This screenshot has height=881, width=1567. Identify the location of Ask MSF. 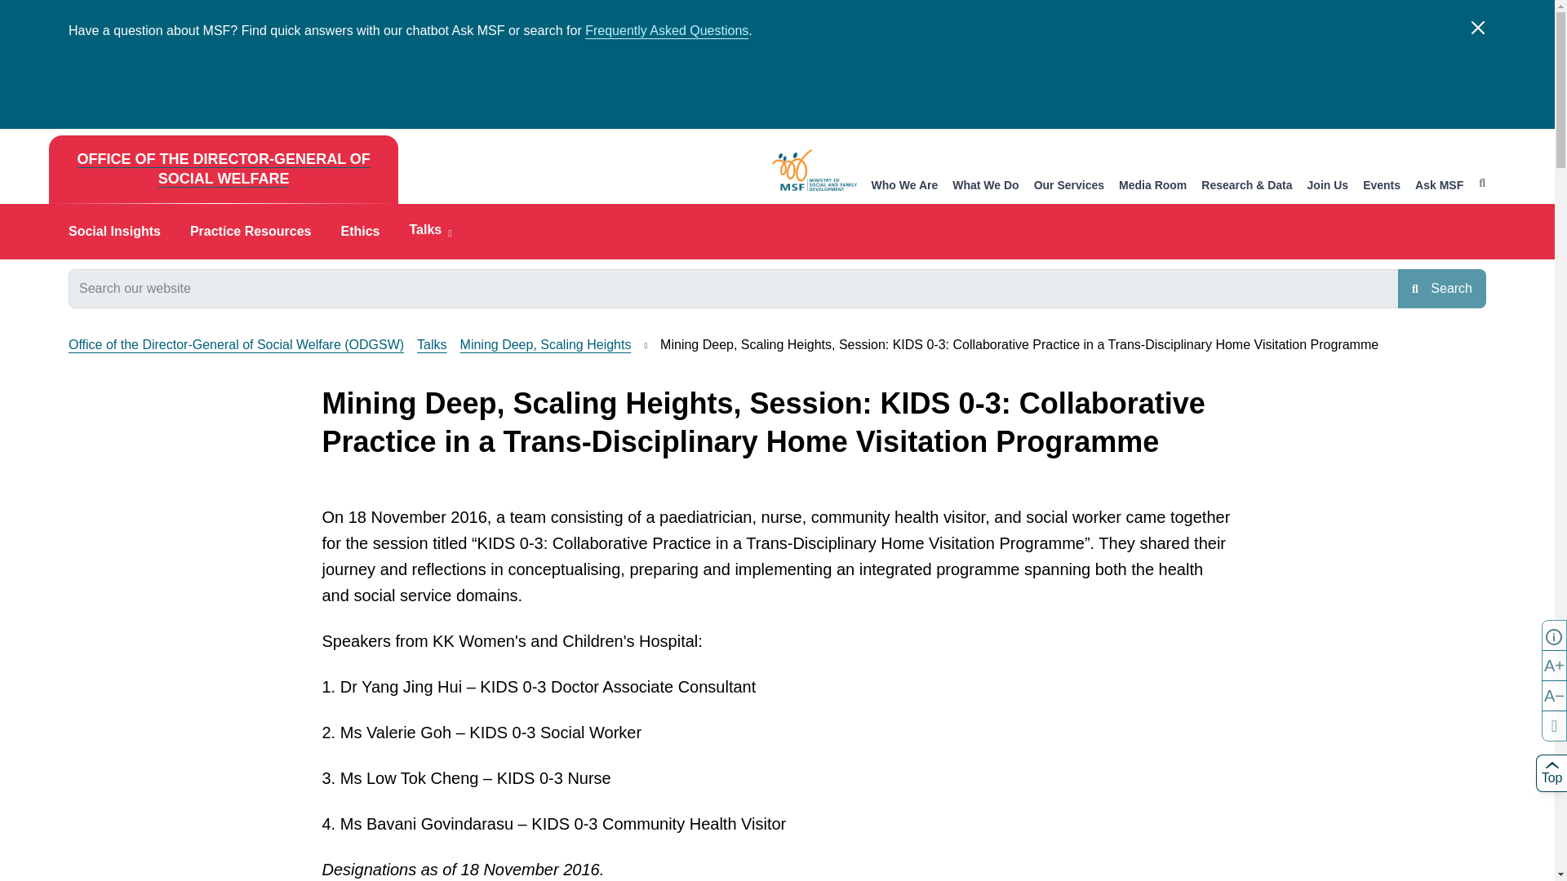
(1439, 186).